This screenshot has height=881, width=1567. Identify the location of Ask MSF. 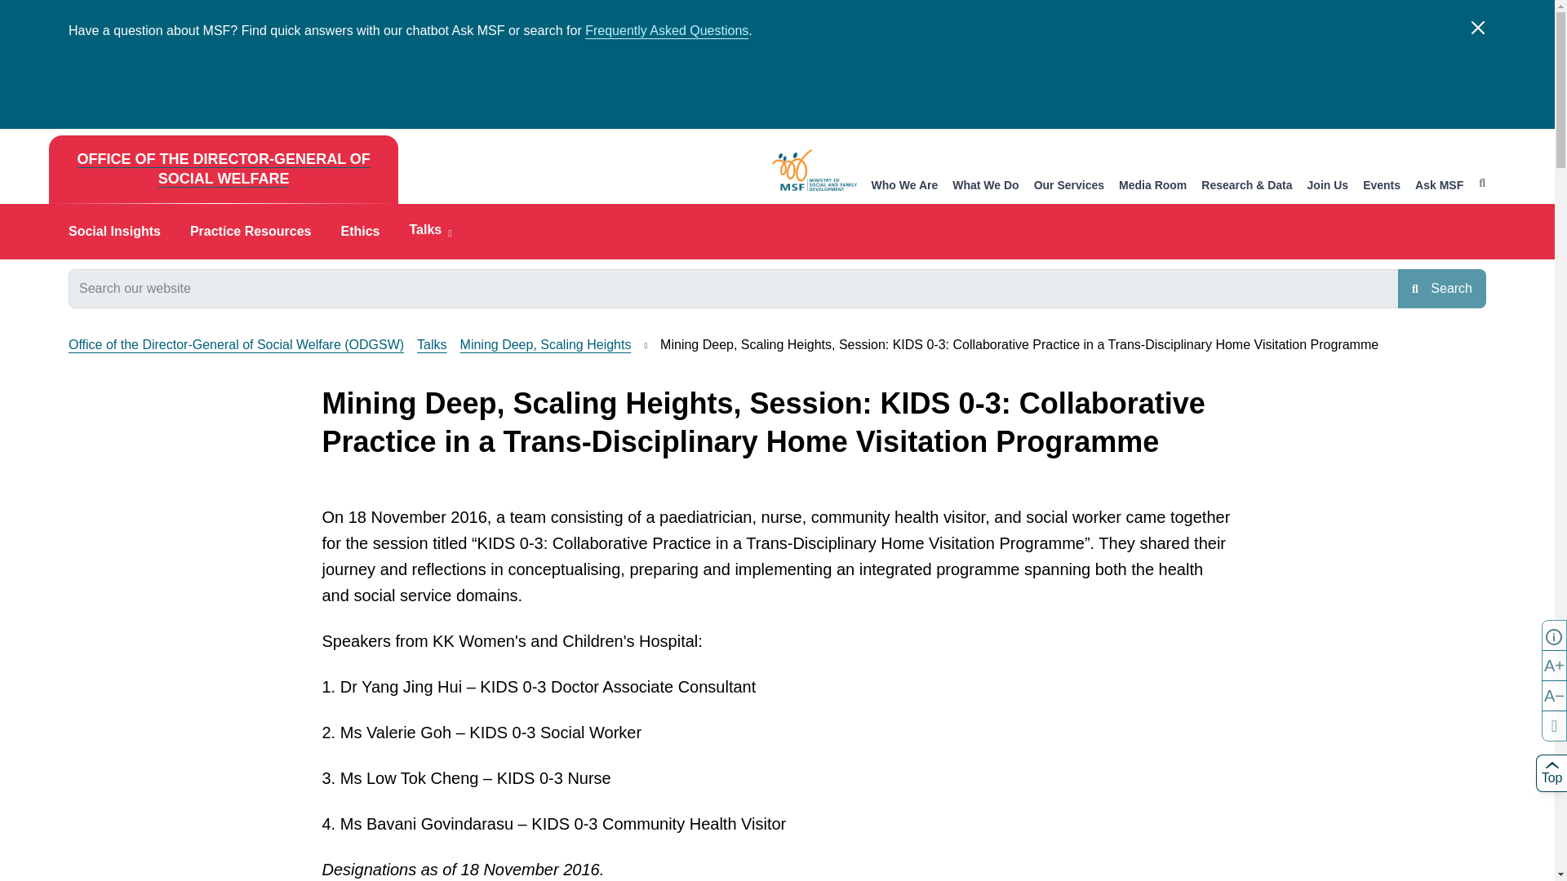
(1439, 186).